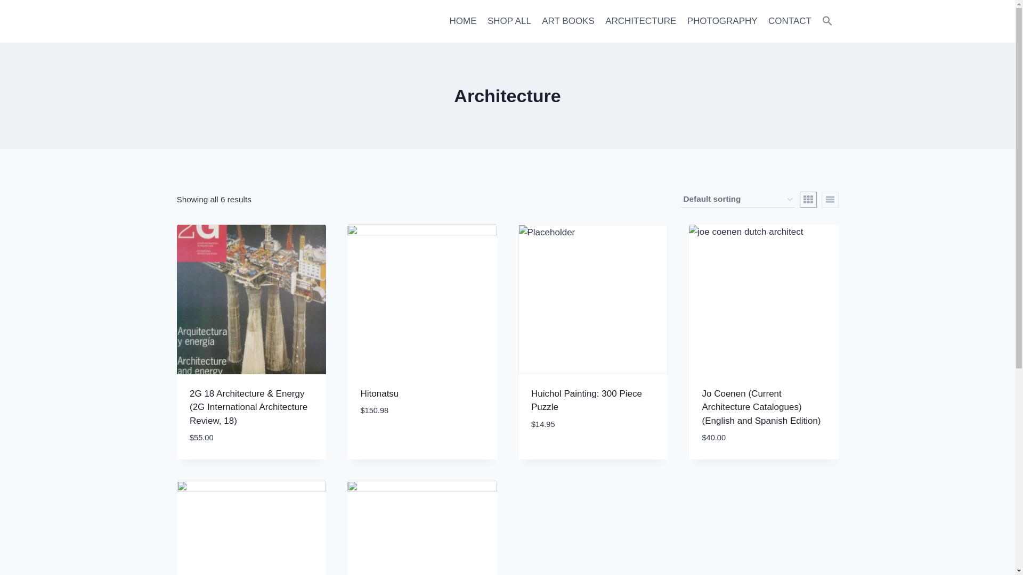 The width and height of the screenshot is (1023, 575). I want to click on Grid View, so click(808, 199).